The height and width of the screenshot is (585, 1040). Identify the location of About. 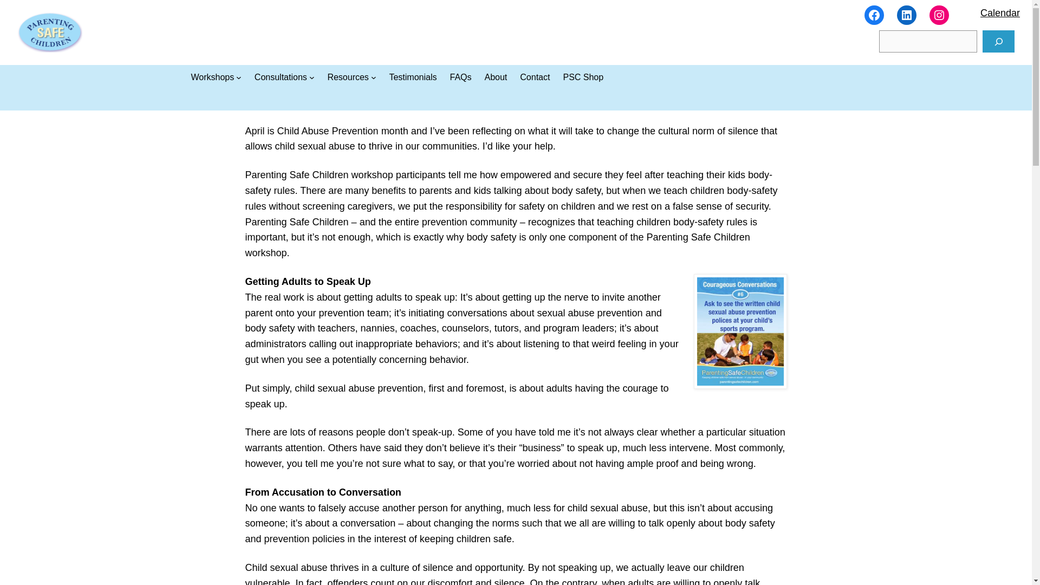
(496, 77).